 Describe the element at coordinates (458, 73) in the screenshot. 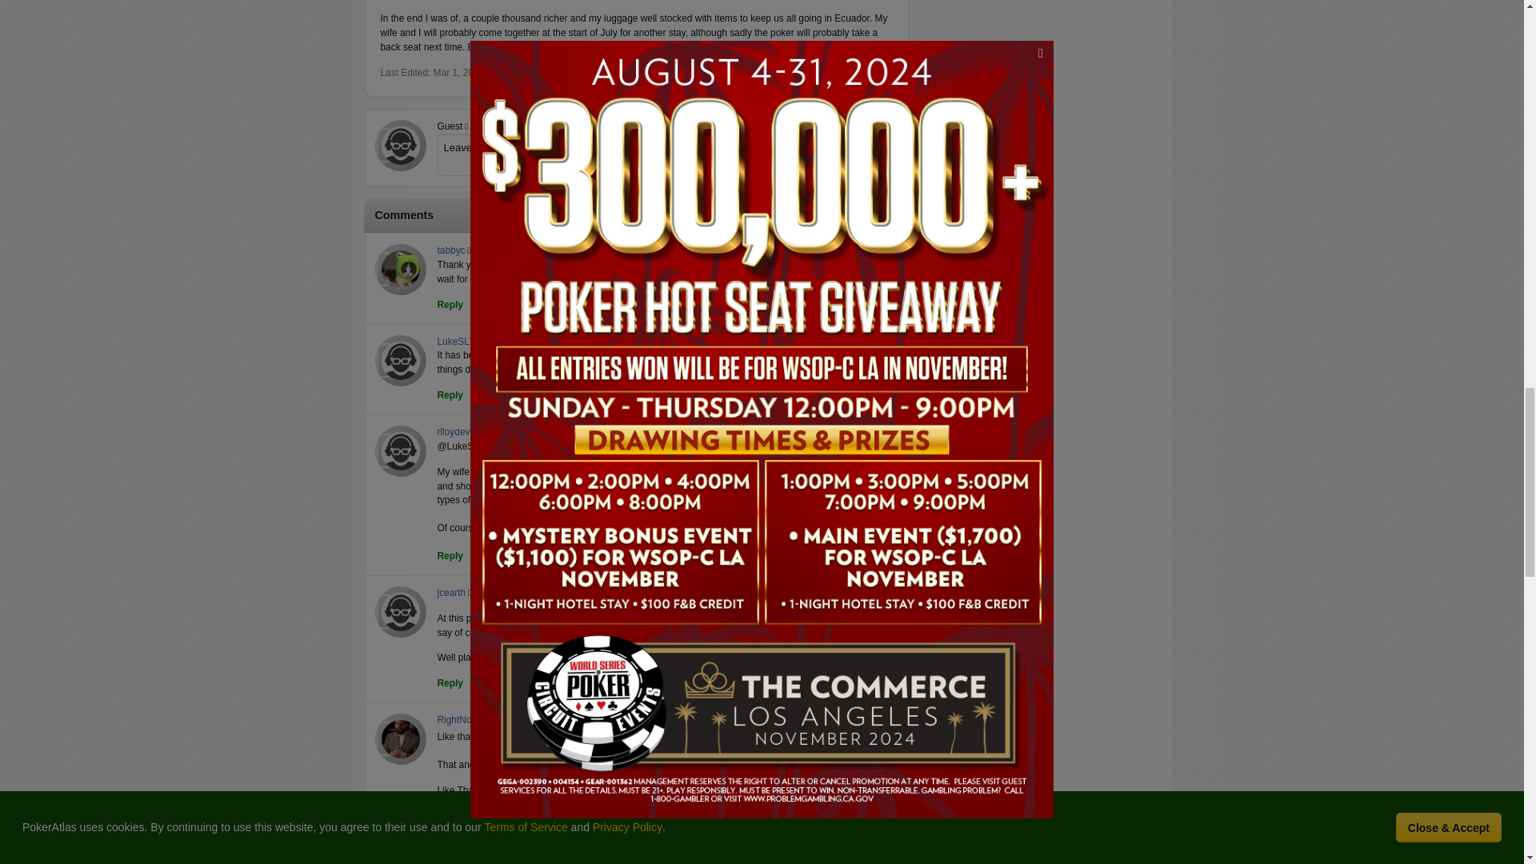

I see `Mar 1, 2010` at that location.